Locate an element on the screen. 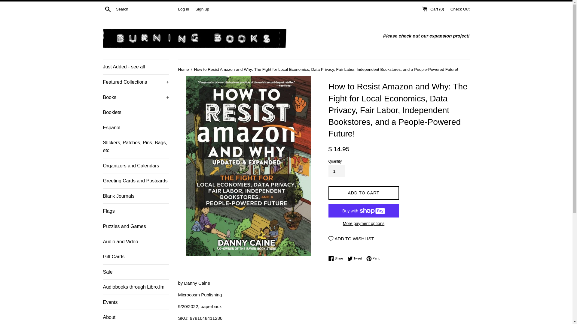  Log in is located at coordinates (183, 8).